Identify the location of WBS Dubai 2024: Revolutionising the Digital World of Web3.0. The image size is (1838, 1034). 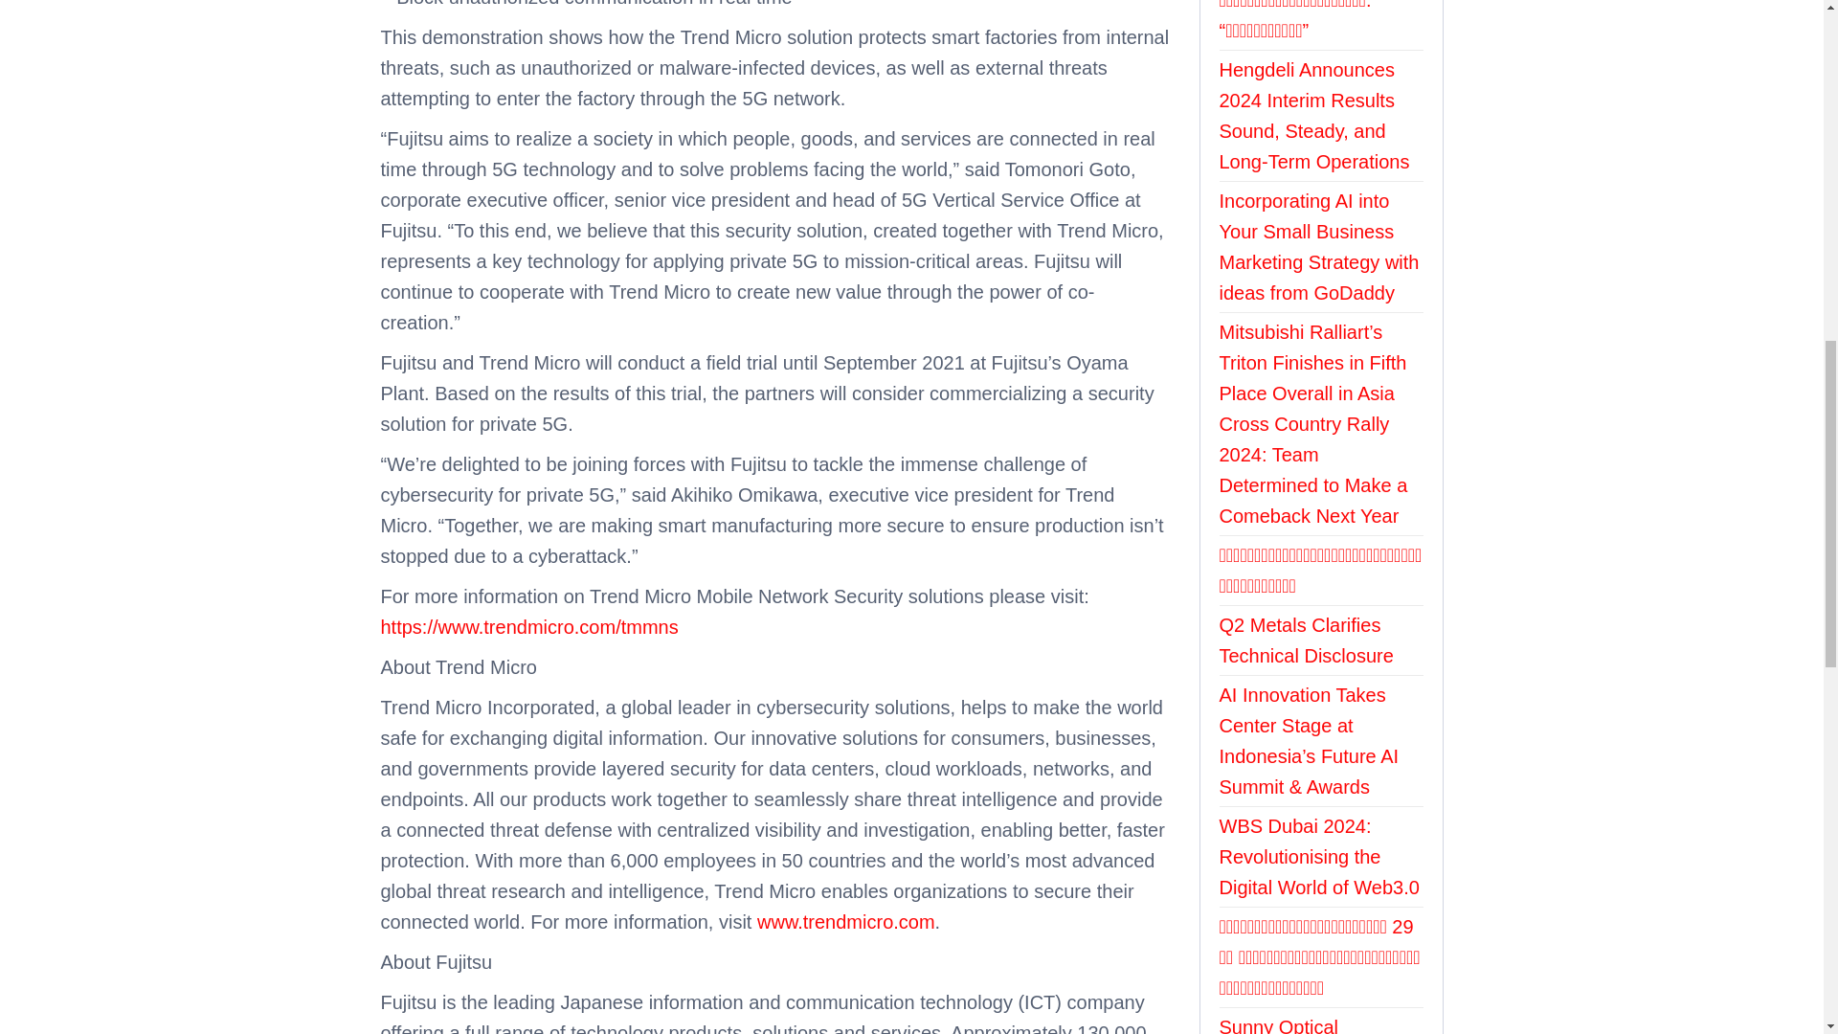
(1319, 857).